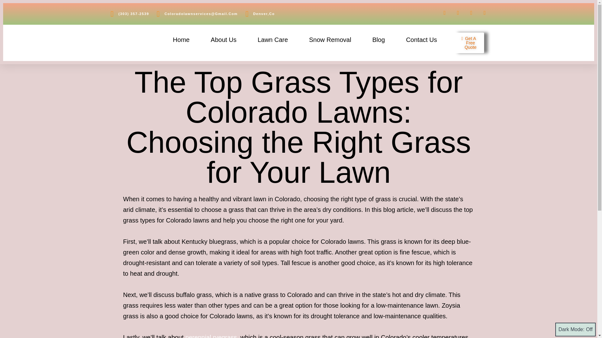  What do you see at coordinates (211, 336) in the screenshot?
I see `perennial ryegrass` at bounding box center [211, 336].